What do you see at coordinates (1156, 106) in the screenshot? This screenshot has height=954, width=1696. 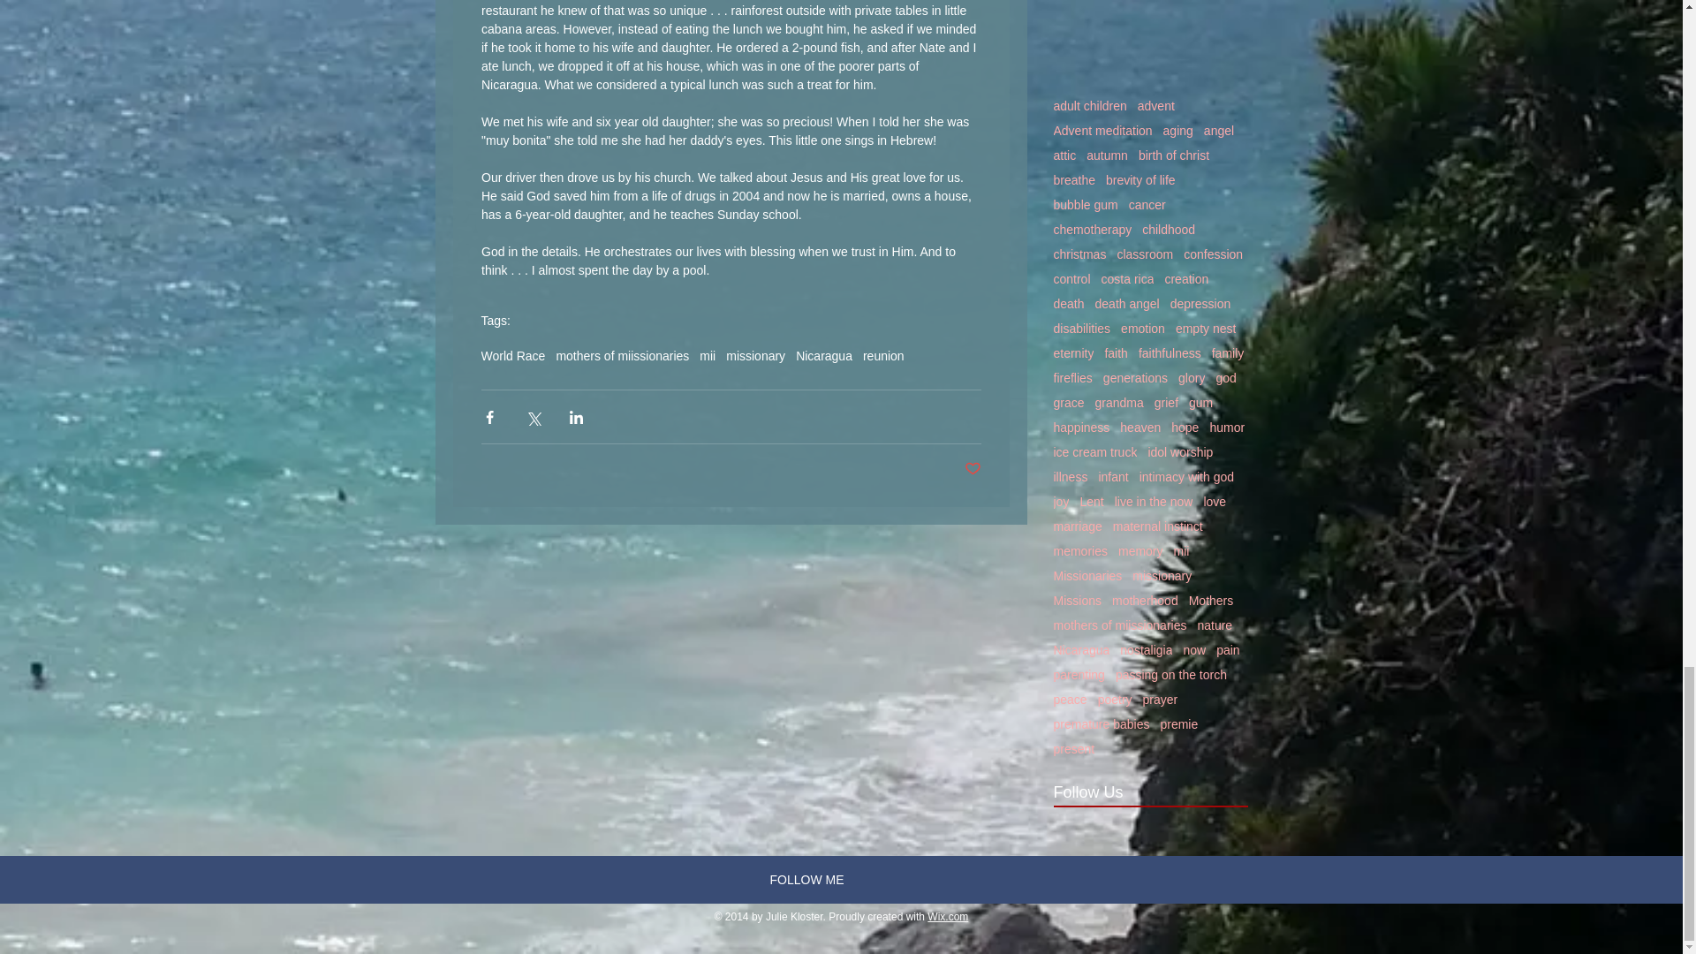 I see `advent` at bounding box center [1156, 106].